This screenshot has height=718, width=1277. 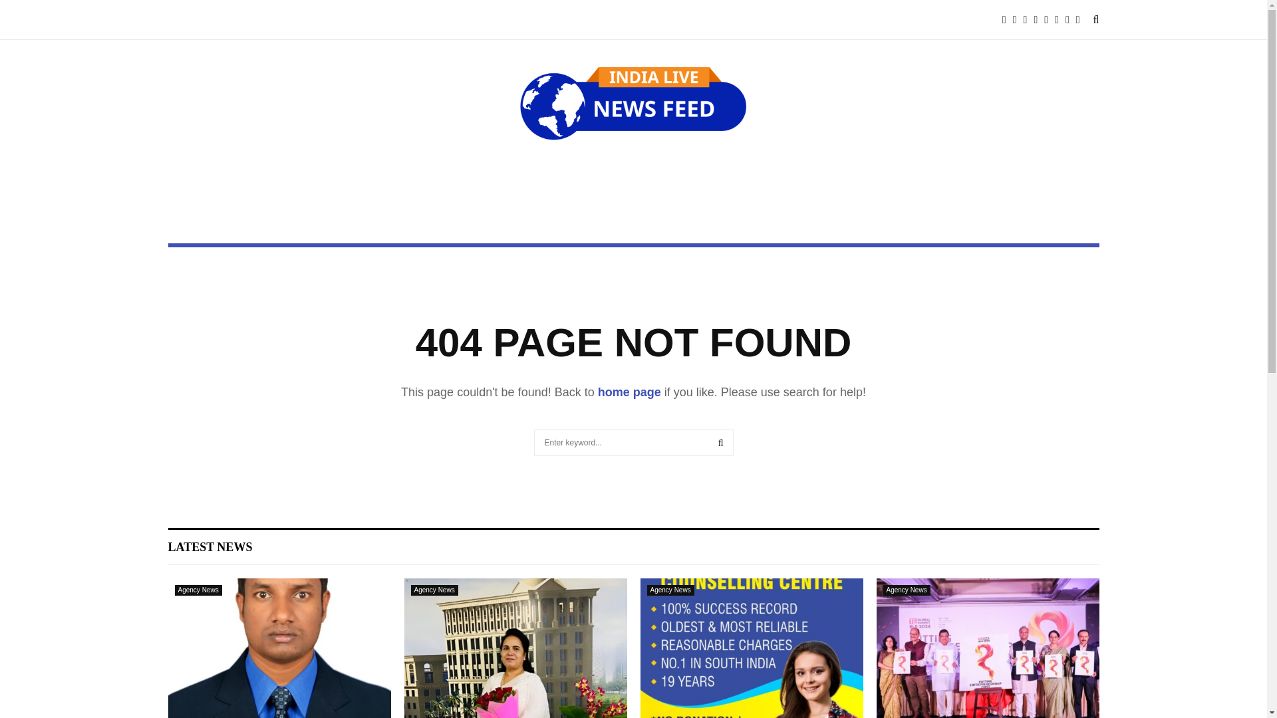 I want to click on View all posts in Agency News, so click(x=197, y=590).